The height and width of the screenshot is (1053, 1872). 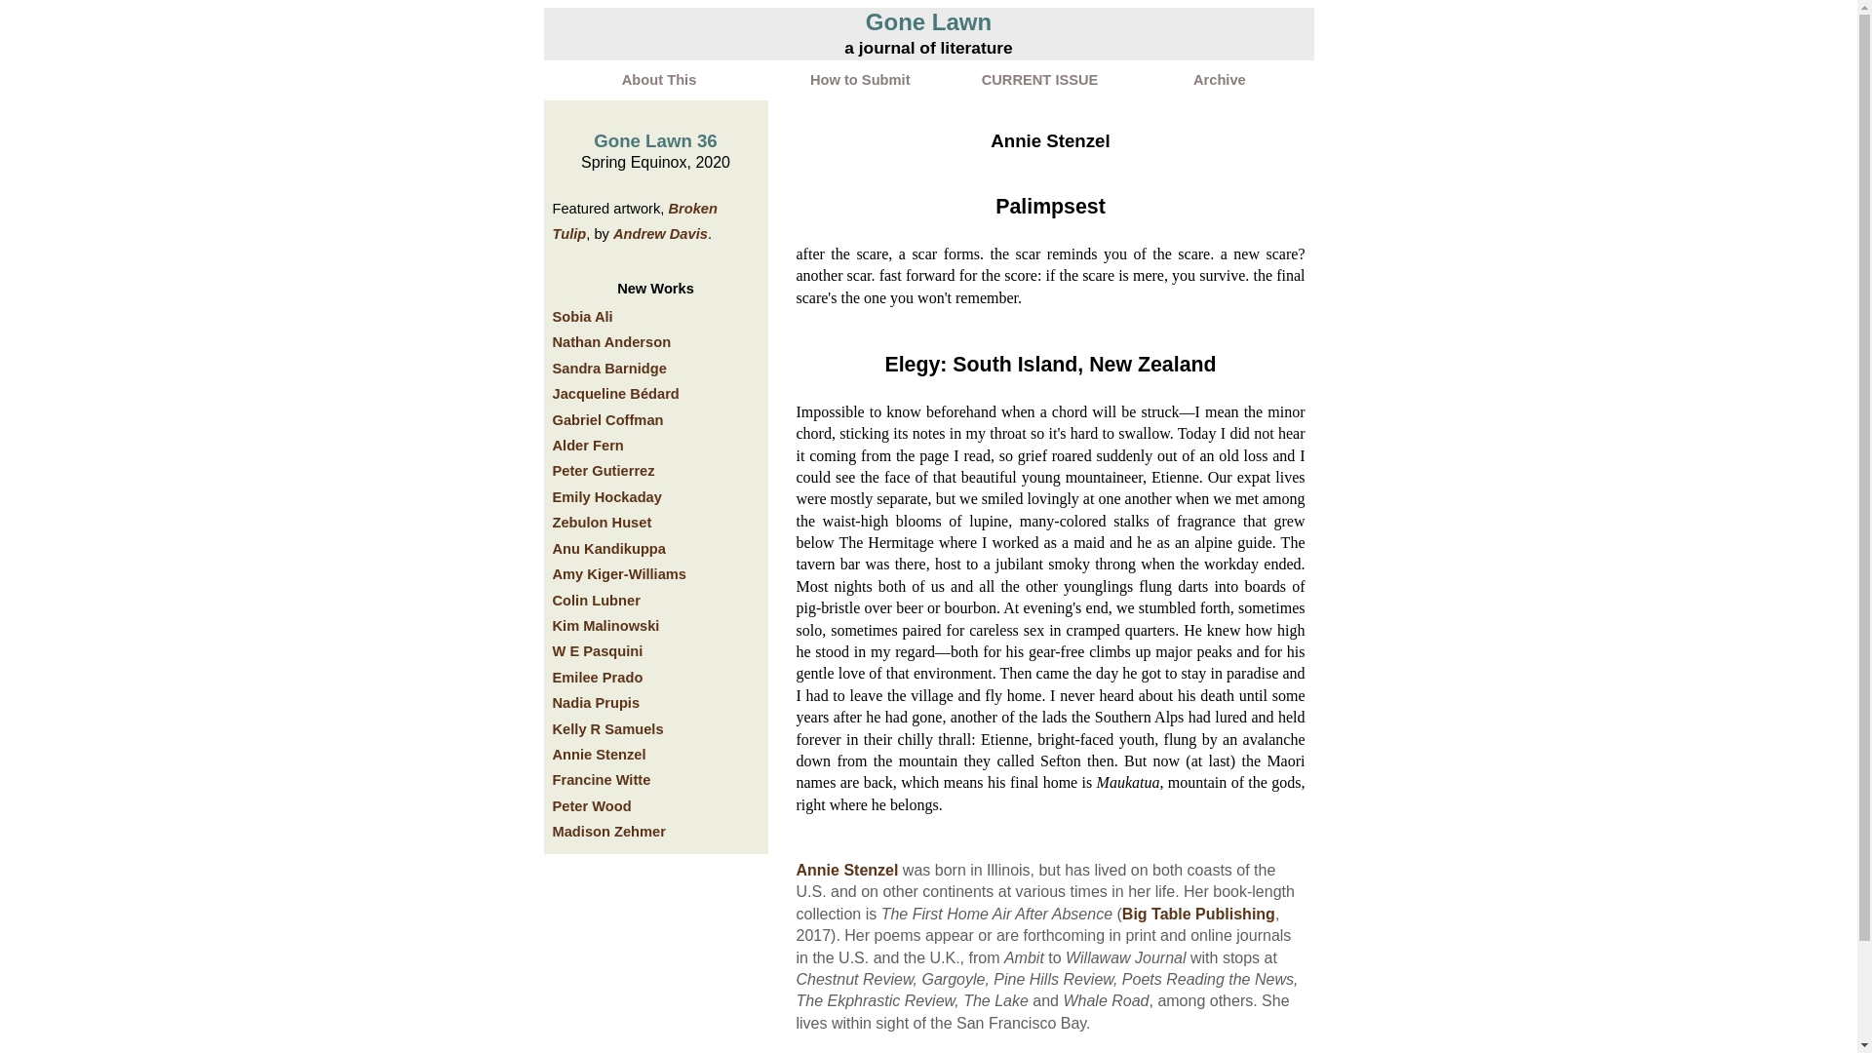 What do you see at coordinates (596, 702) in the screenshot?
I see `Nadia Prupis` at bounding box center [596, 702].